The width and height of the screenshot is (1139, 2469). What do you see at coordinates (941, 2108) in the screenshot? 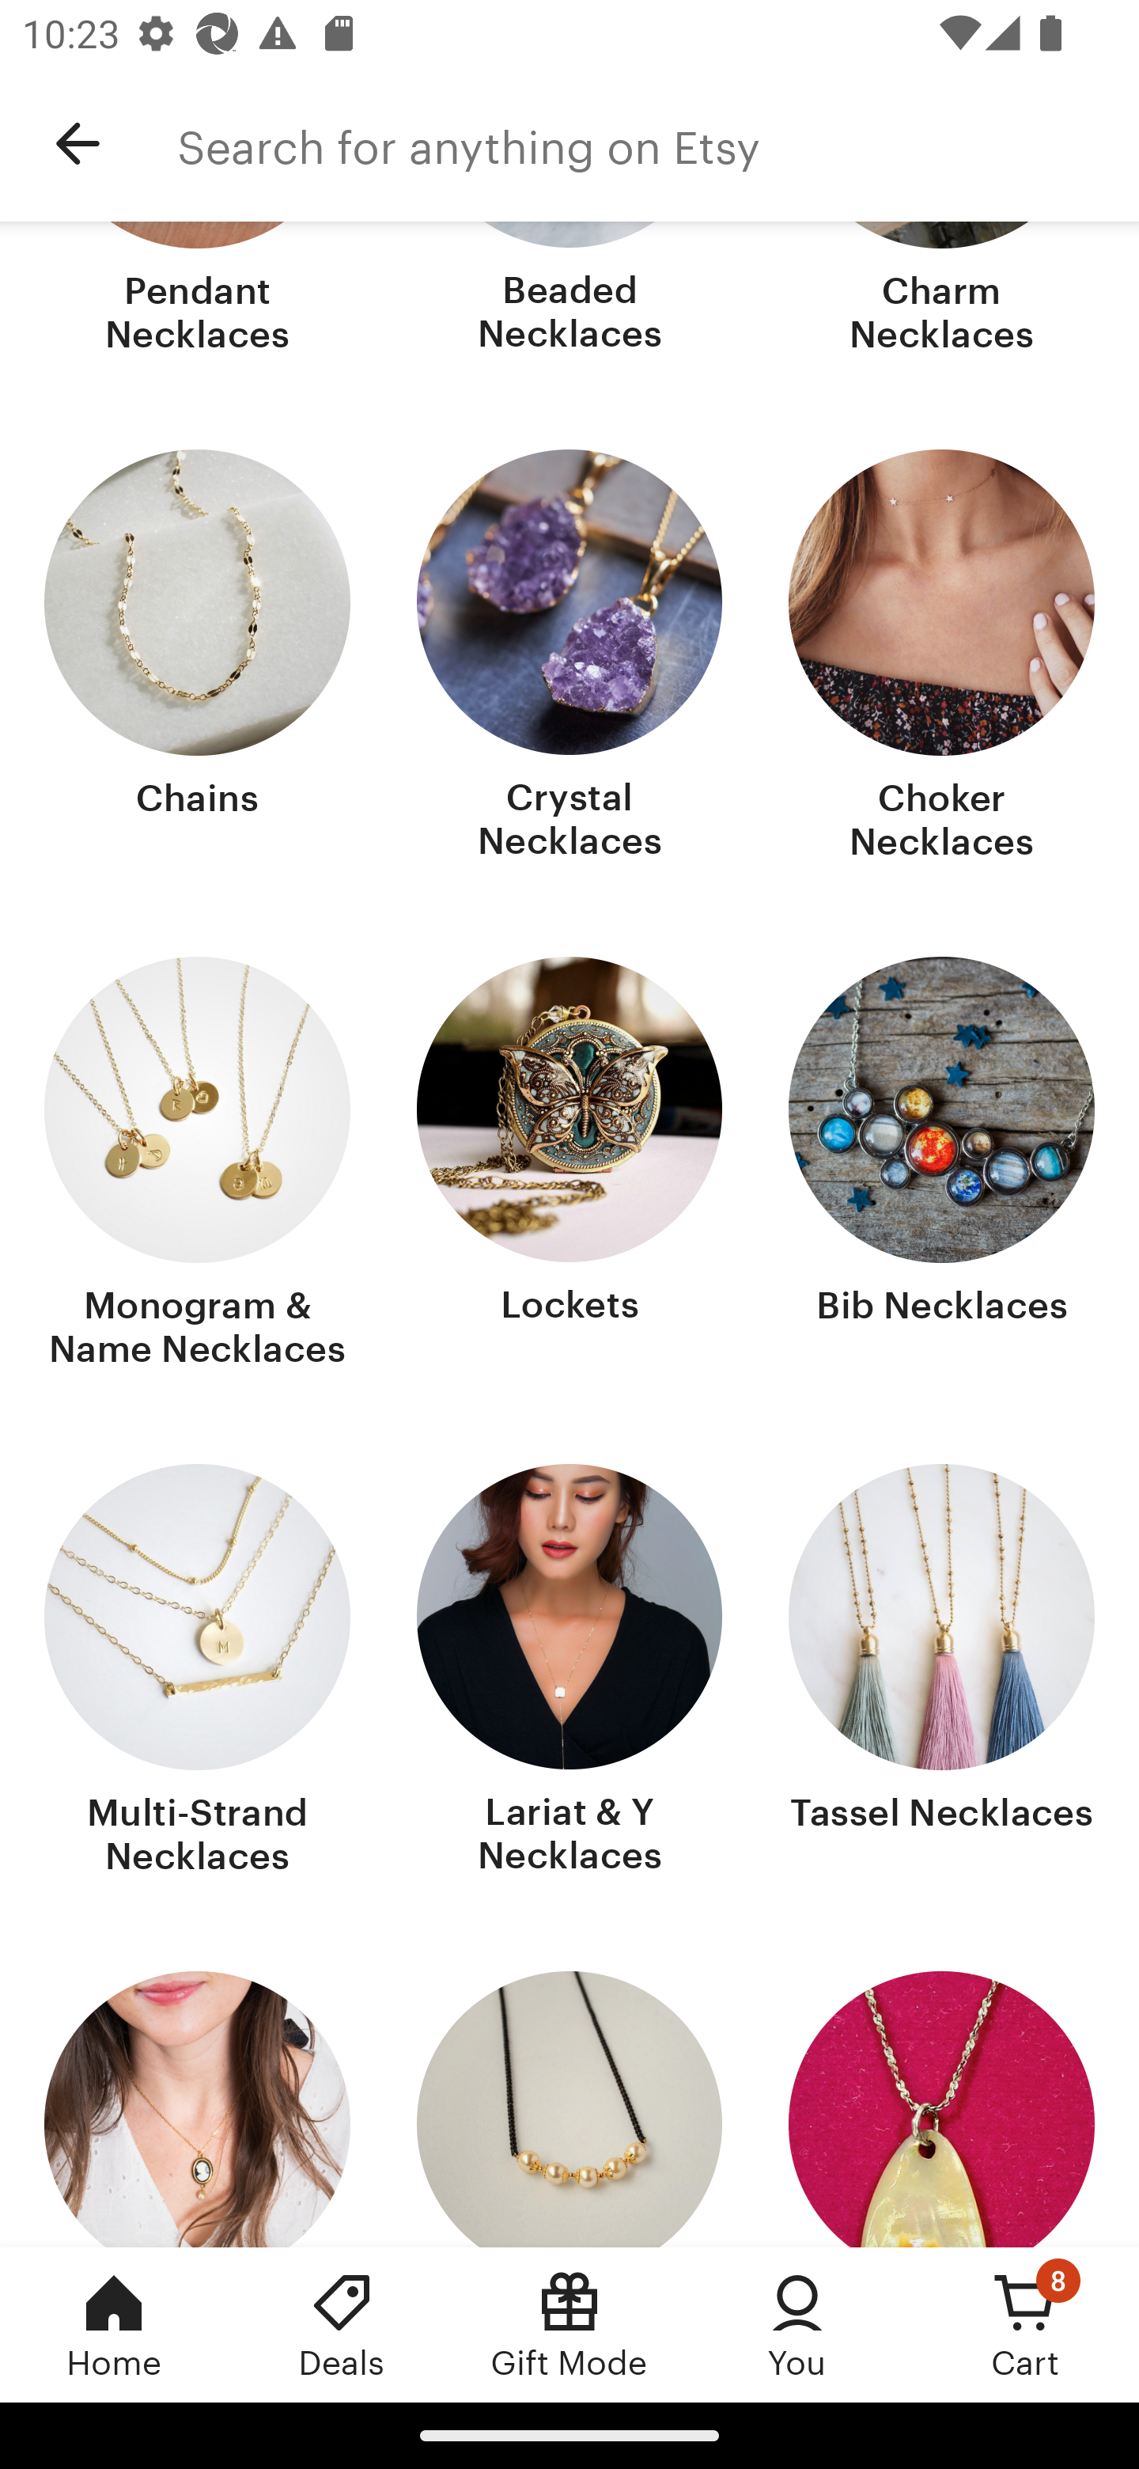
I see `Rani Haar` at bounding box center [941, 2108].